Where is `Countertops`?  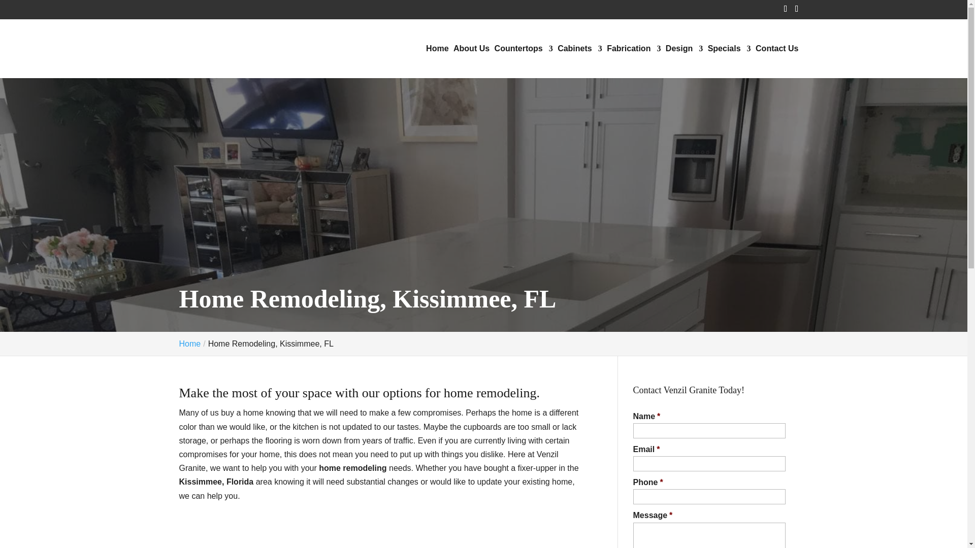 Countertops is located at coordinates (523, 61).